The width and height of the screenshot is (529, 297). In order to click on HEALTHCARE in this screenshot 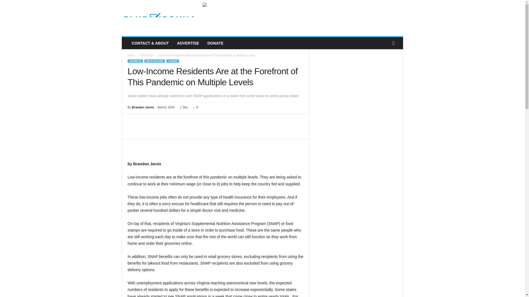, I will do `click(155, 61)`.